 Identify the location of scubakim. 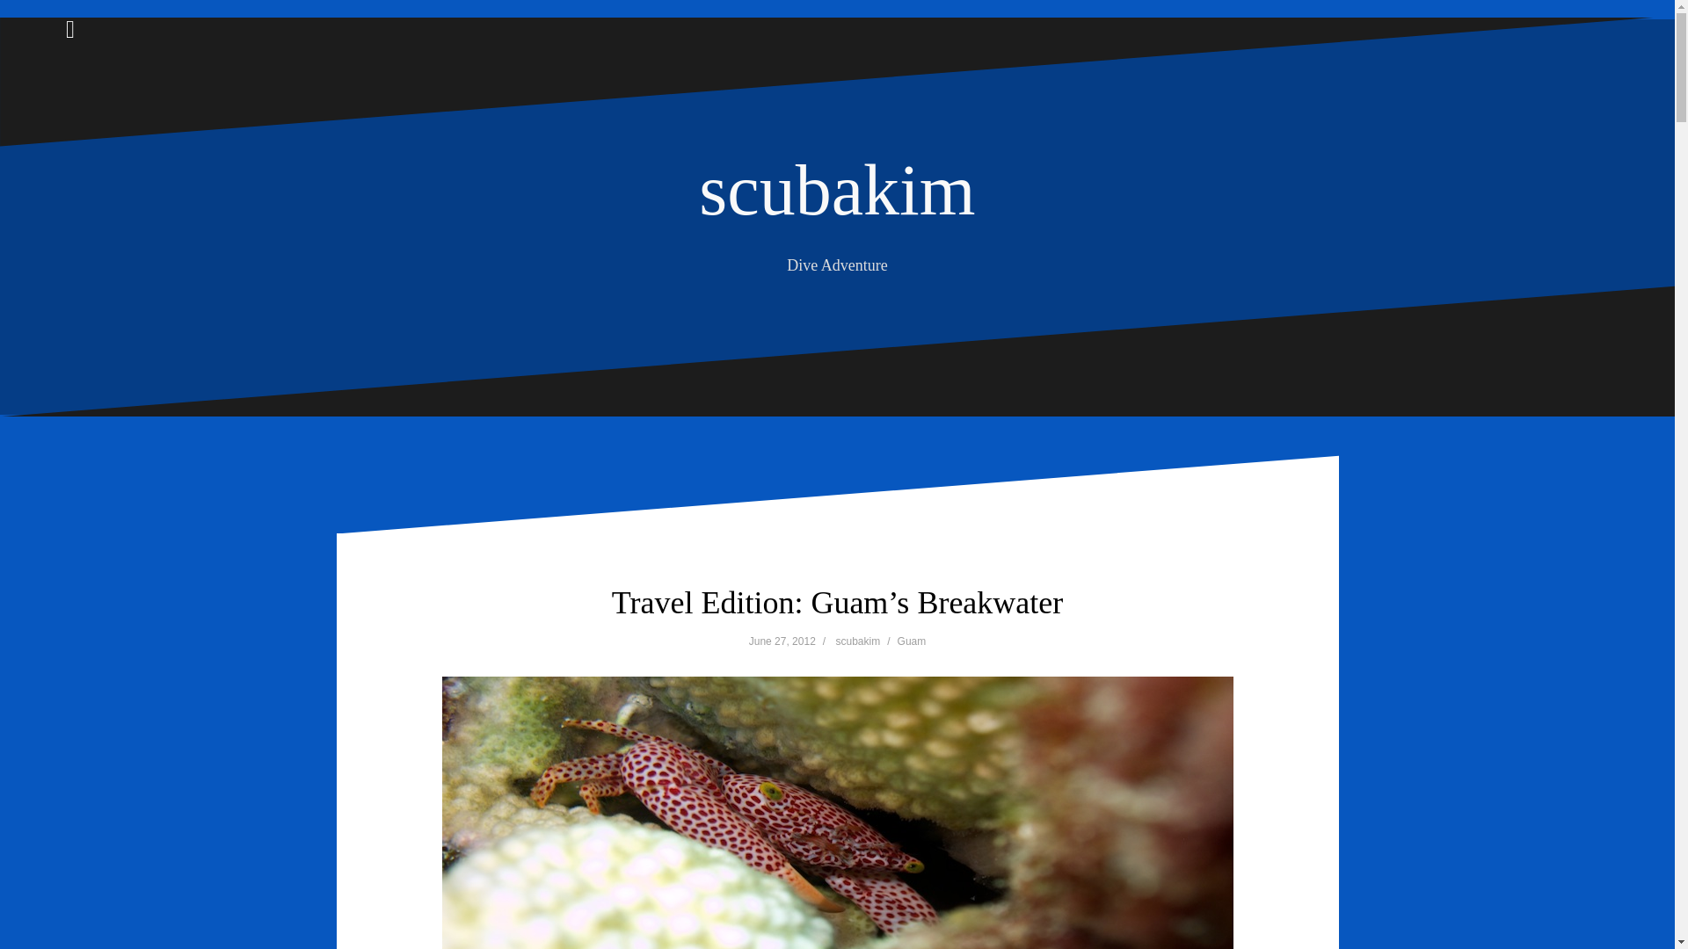
(858, 641).